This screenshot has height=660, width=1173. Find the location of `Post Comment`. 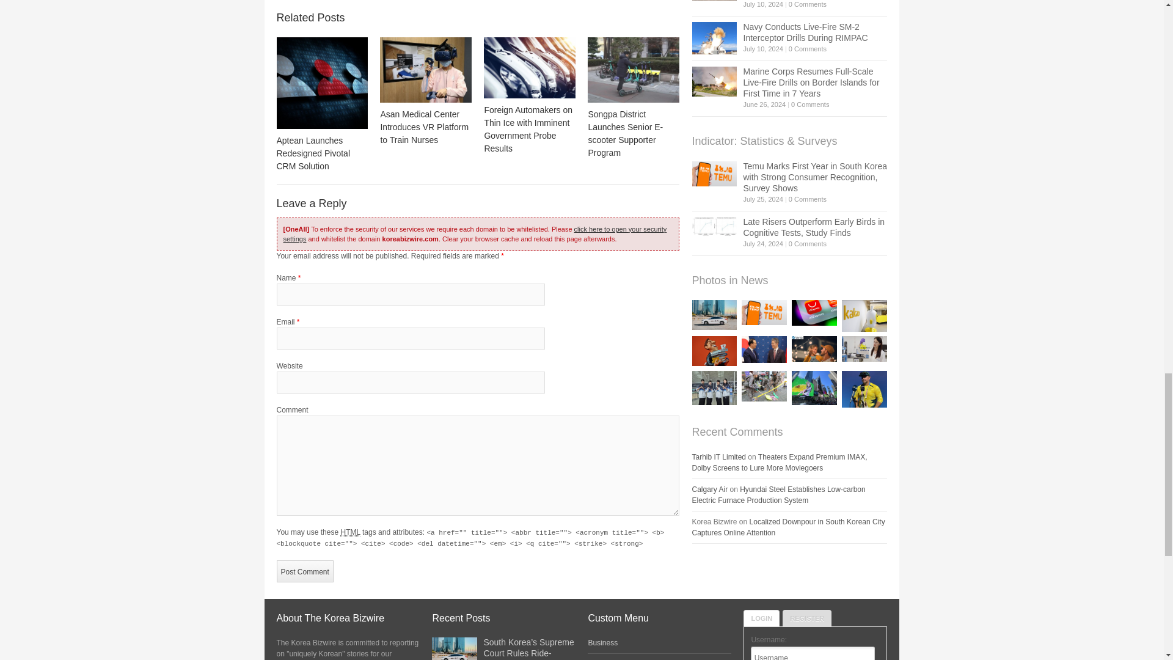

Post Comment is located at coordinates (304, 571).